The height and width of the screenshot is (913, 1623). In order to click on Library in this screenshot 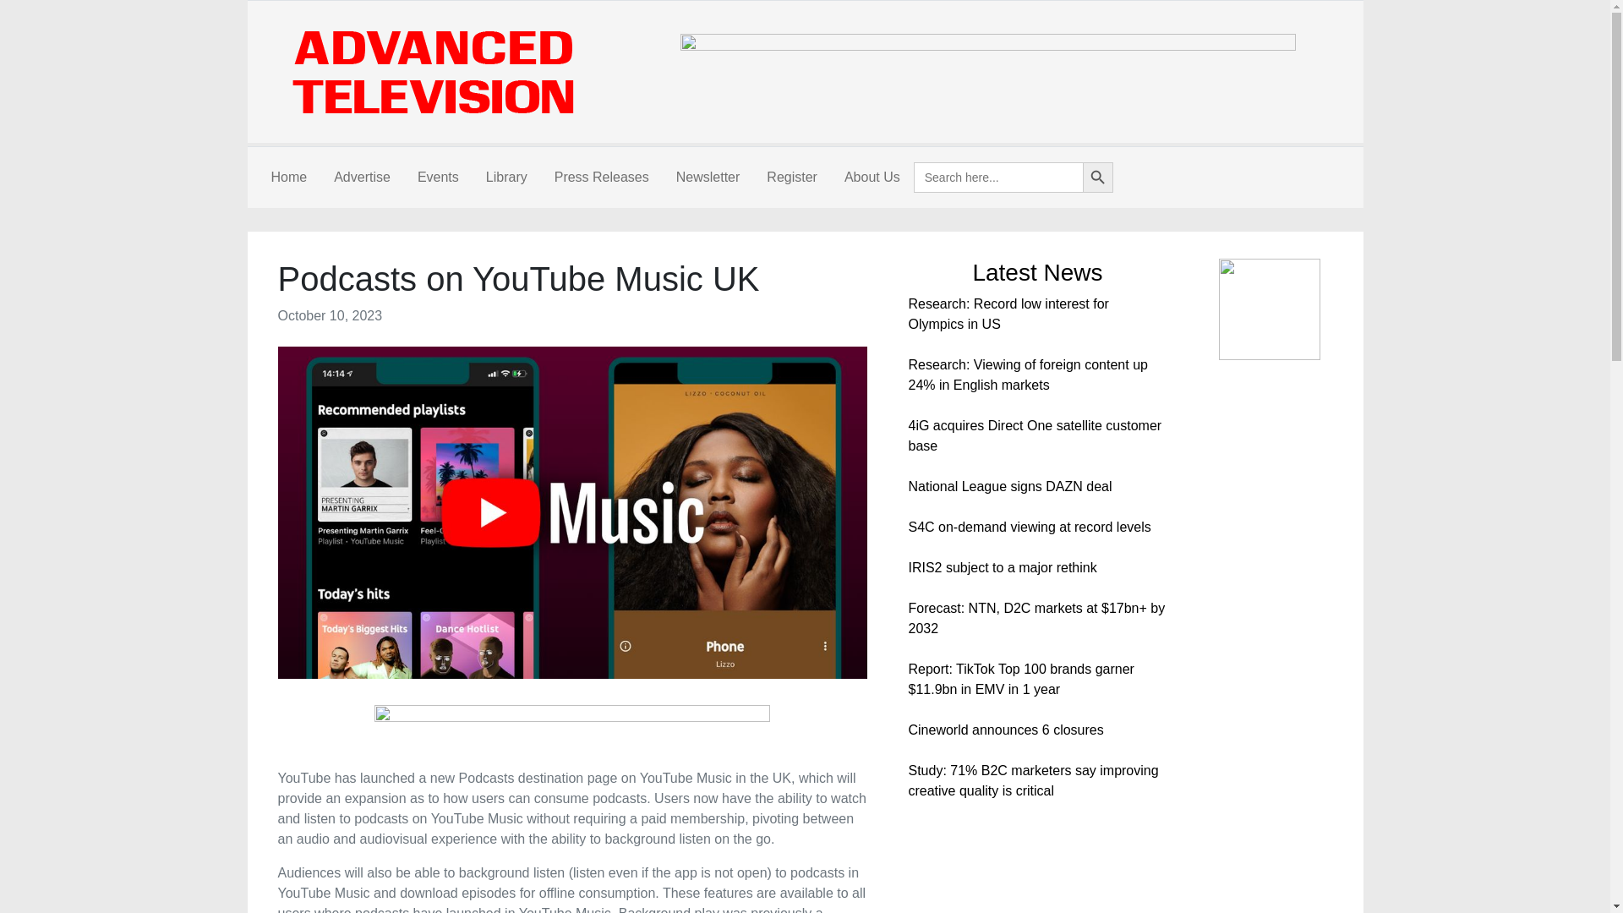, I will do `click(505, 178)`.